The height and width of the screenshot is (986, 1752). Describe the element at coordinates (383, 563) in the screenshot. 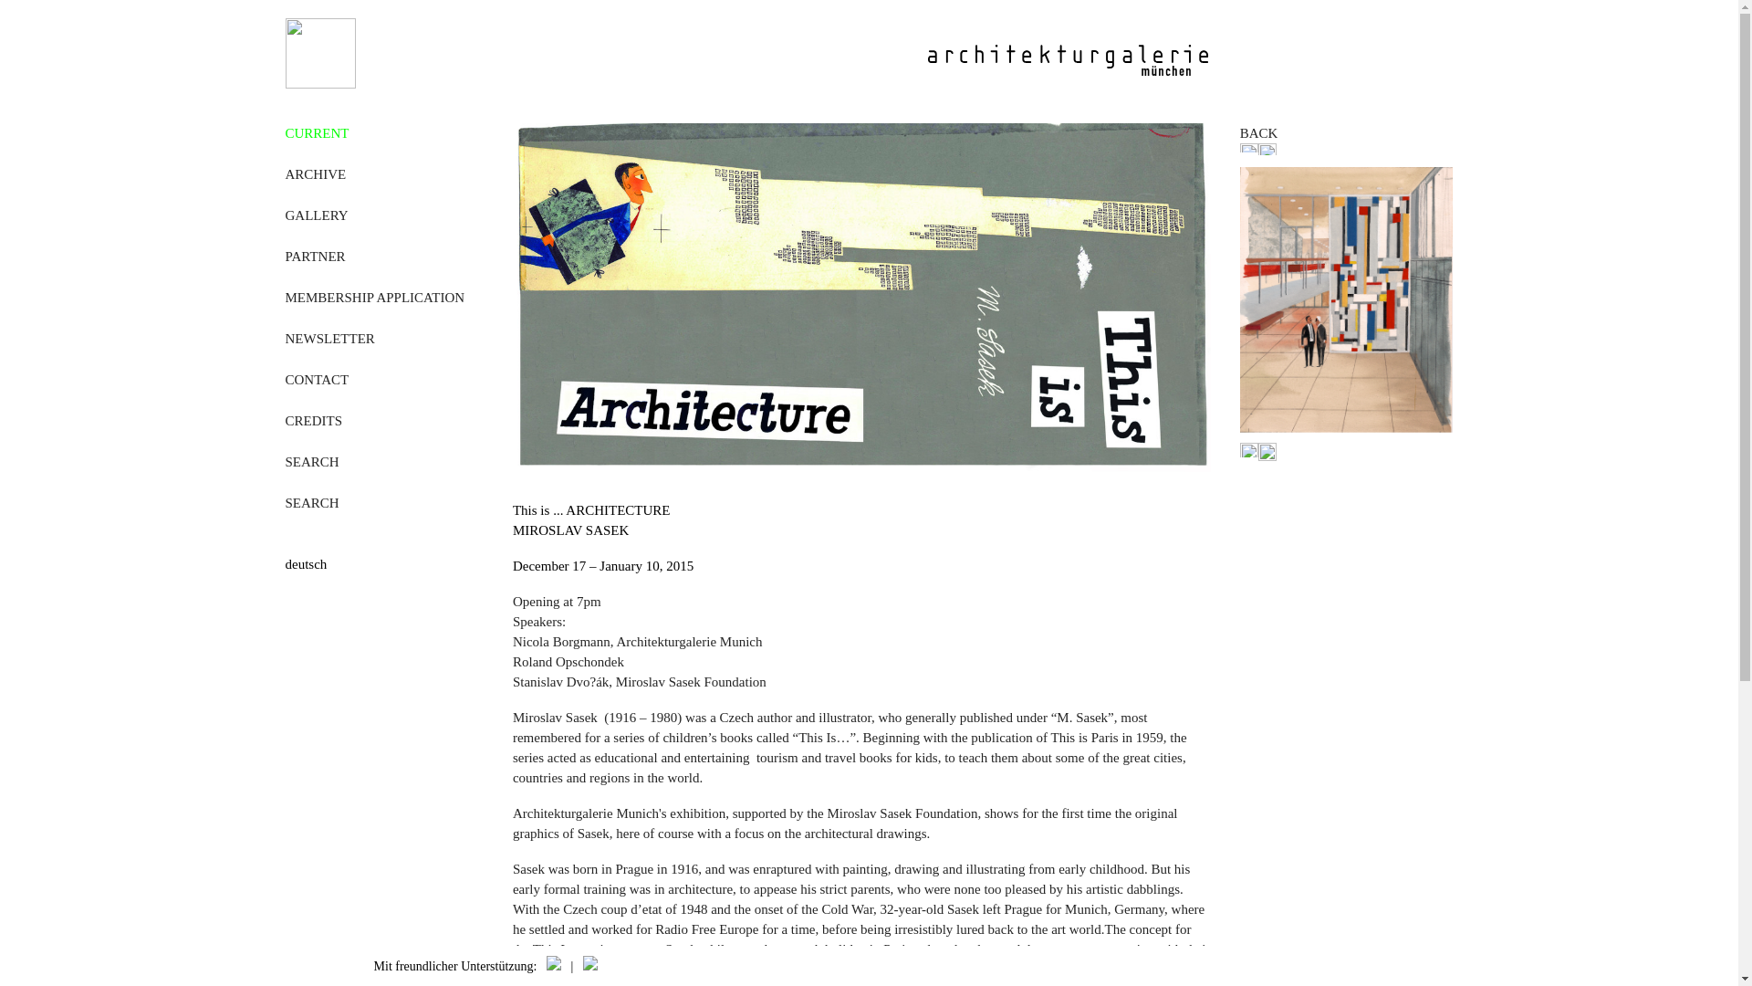

I see `deutsch` at that location.